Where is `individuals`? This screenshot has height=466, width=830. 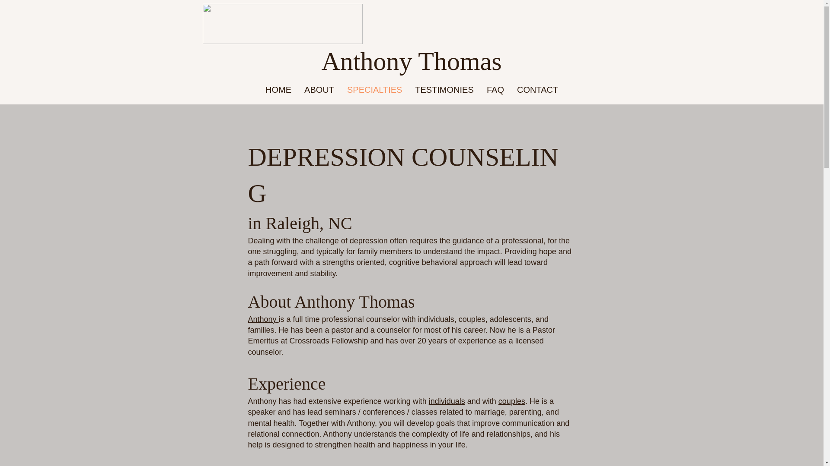 individuals is located at coordinates (447, 401).